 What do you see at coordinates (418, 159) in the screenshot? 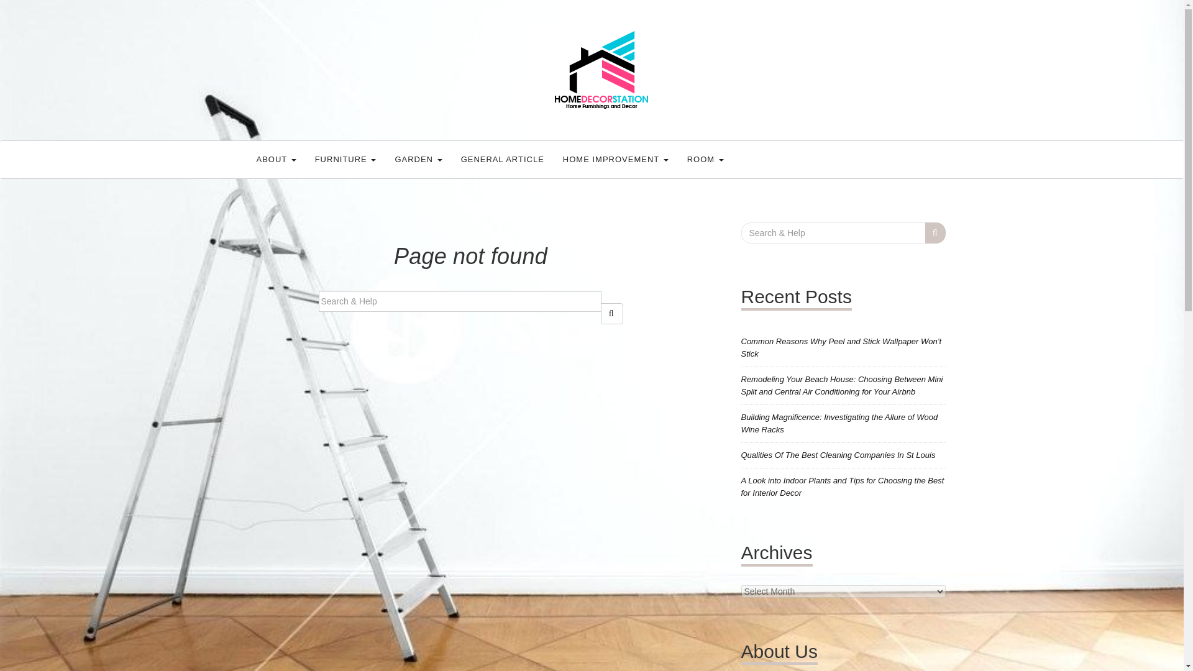
I see `GARDEN` at bounding box center [418, 159].